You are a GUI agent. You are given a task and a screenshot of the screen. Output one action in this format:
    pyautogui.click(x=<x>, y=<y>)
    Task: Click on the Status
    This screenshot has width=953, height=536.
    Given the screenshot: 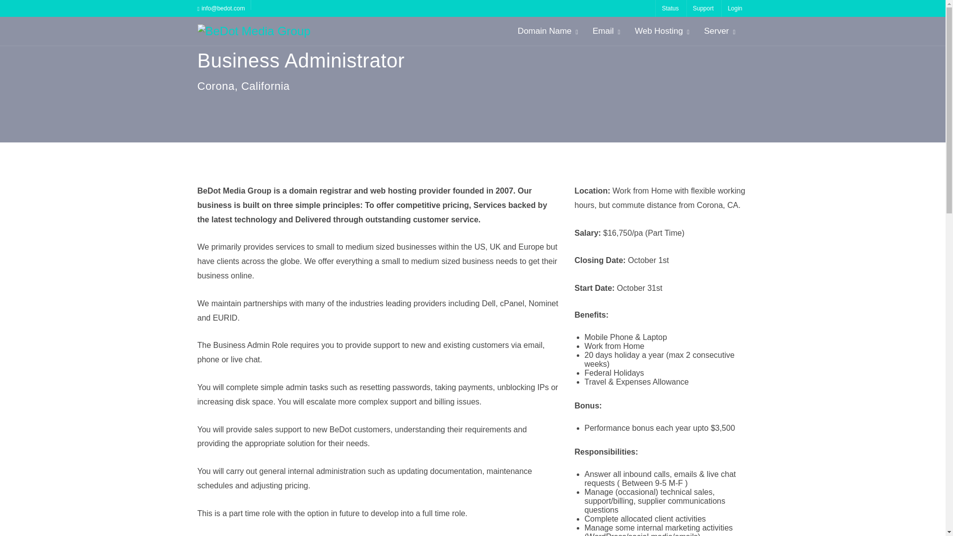 What is the action you would take?
    pyautogui.click(x=670, y=8)
    